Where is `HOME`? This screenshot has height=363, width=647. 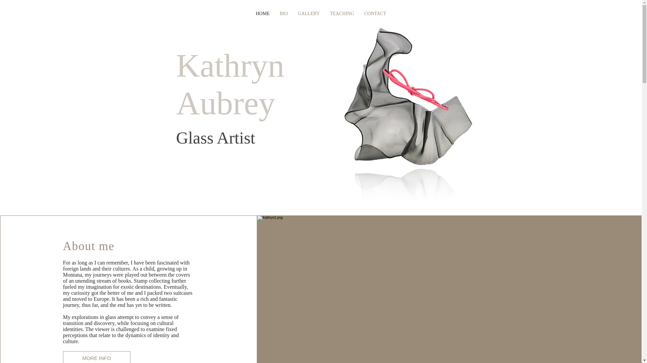 HOME is located at coordinates (263, 13).